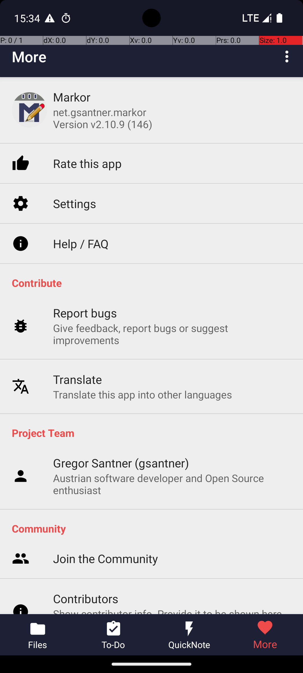  Describe the element at coordinates (154, 283) in the screenshot. I see `Contribute` at that location.